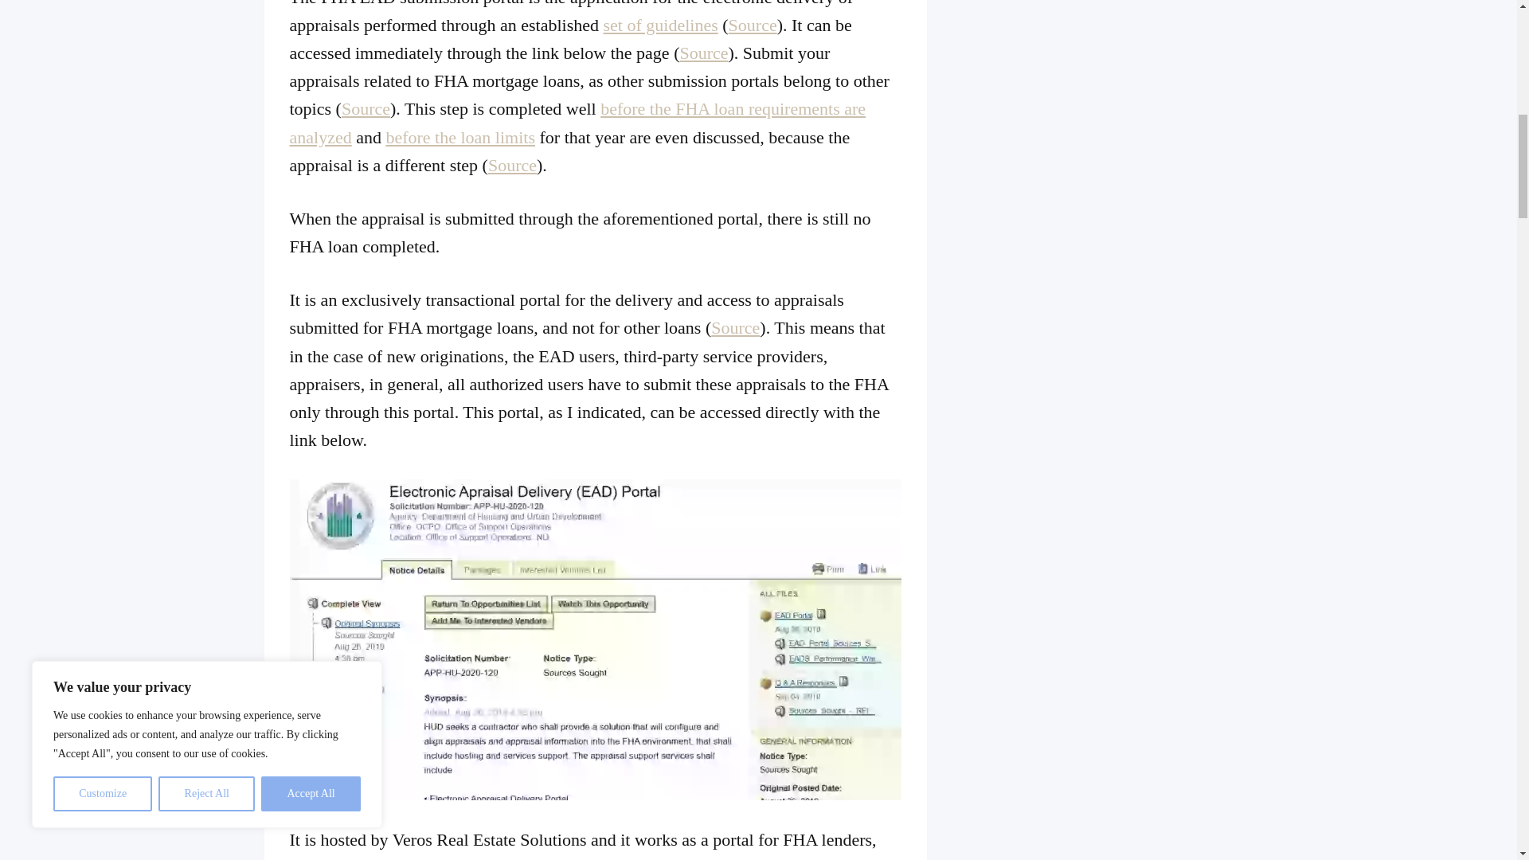  Describe the element at coordinates (460, 137) in the screenshot. I see `before the loan limits` at that location.